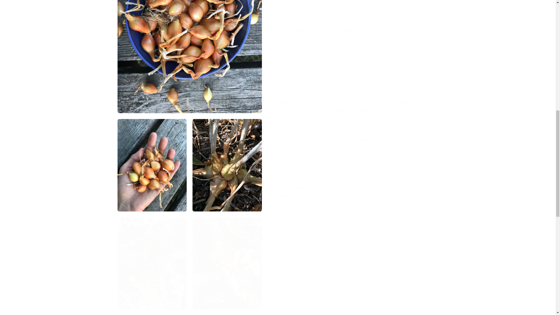 The image size is (560, 315). I want to click on Open media 2 in modal, so click(152, 17).